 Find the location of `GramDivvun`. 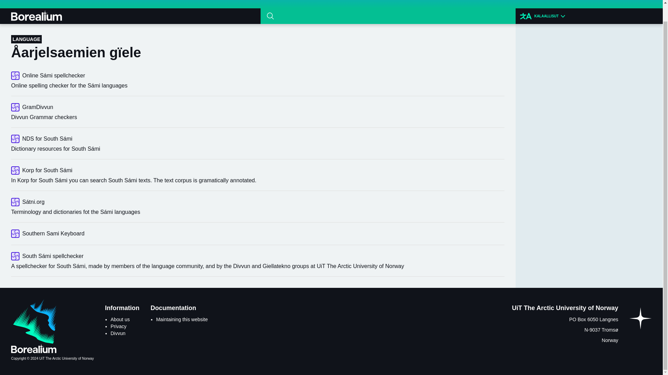

GramDivvun is located at coordinates (257, 107).